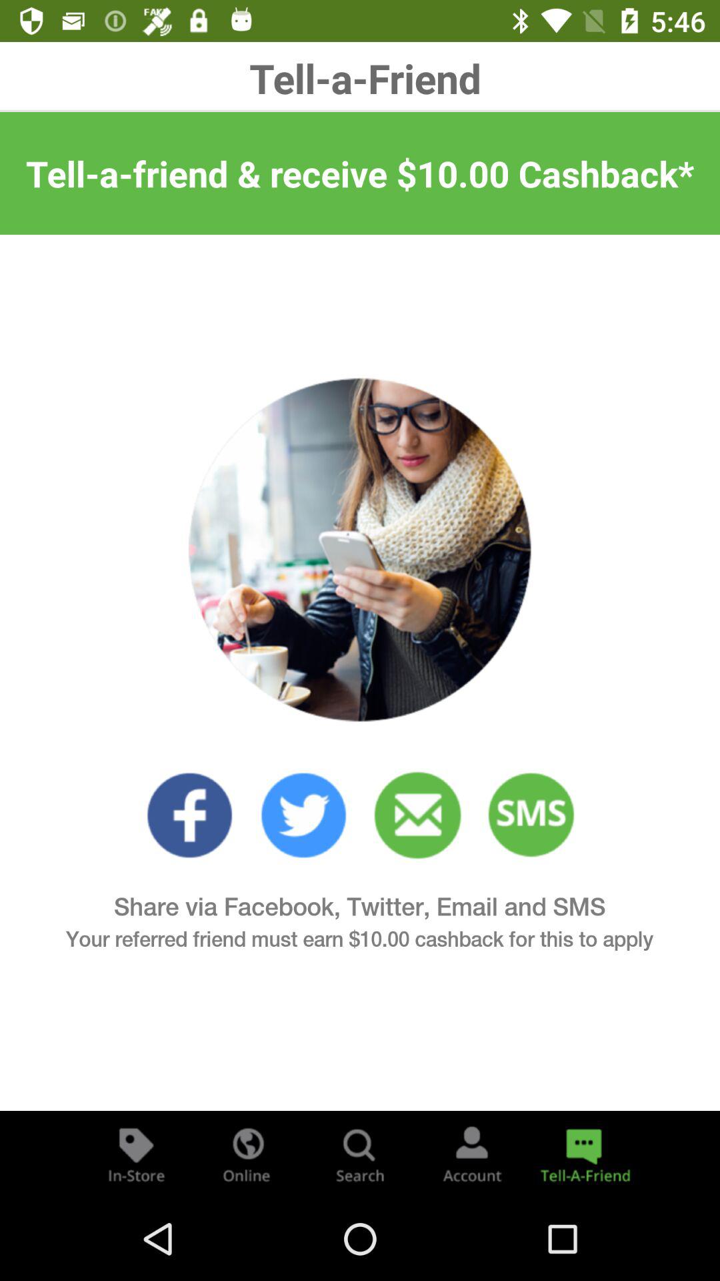  Describe the element at coordinates (136, 1154) in the screenshot. I see `click the button` at that location.